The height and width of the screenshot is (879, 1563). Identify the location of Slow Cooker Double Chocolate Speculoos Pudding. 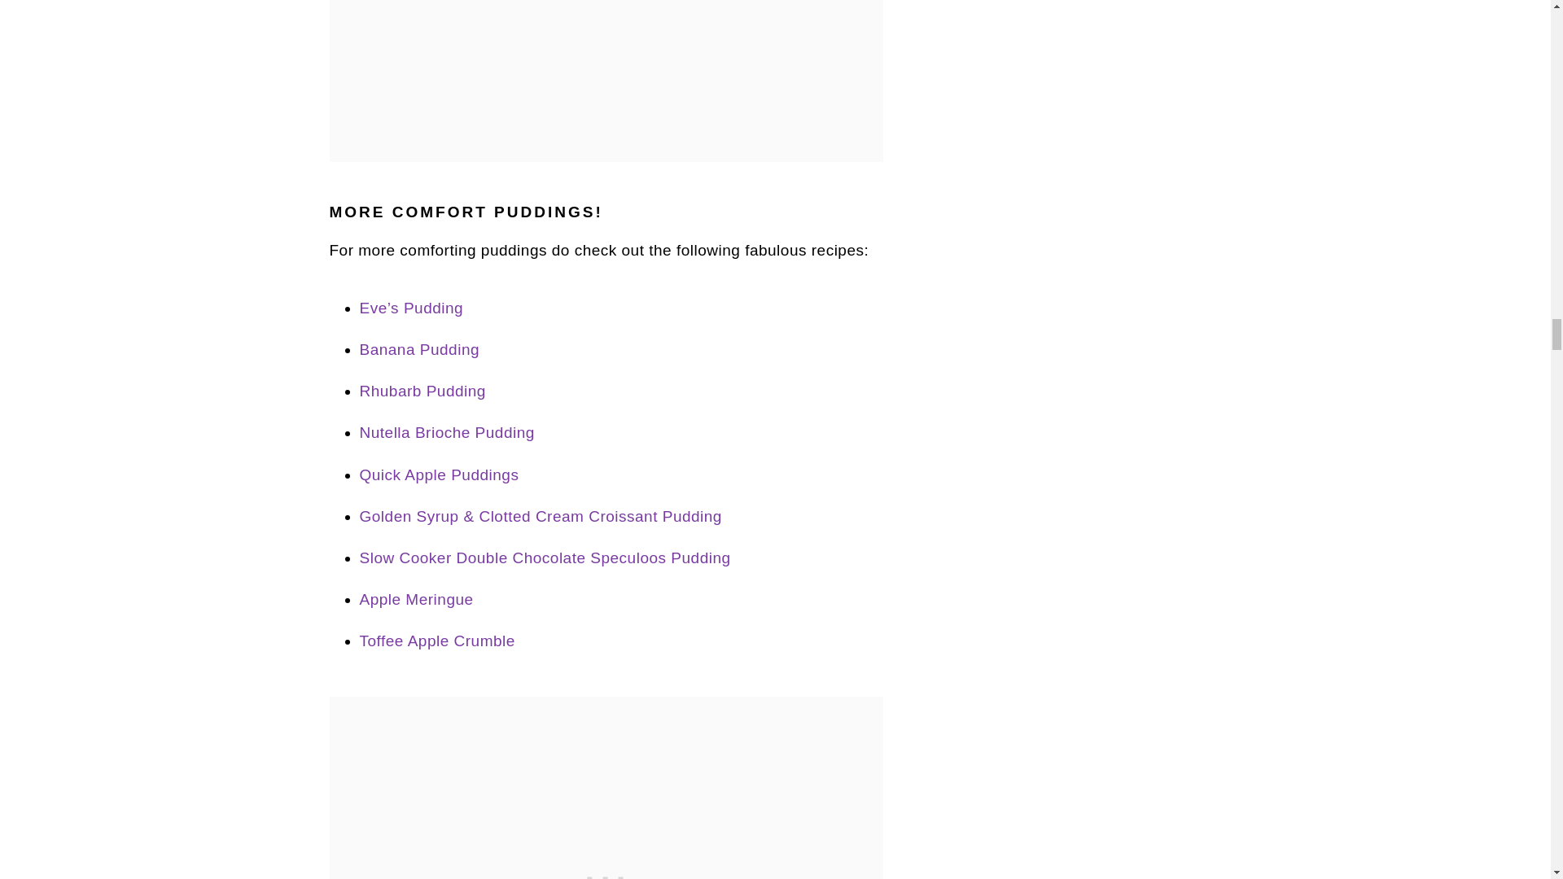
(545, 558).